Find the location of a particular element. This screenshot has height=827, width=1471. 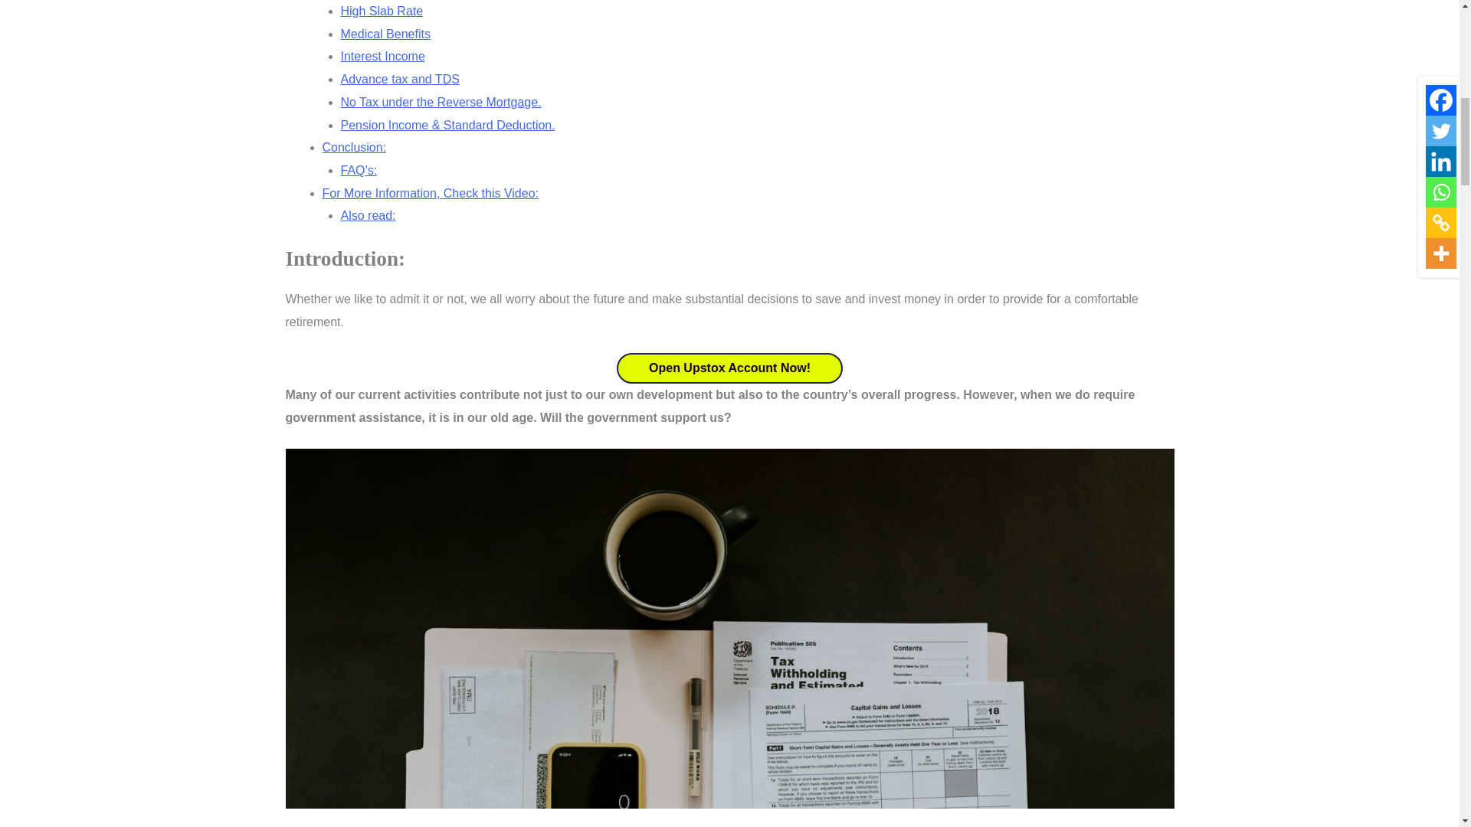

Medical Benefits is located at coordinates (385, 34).